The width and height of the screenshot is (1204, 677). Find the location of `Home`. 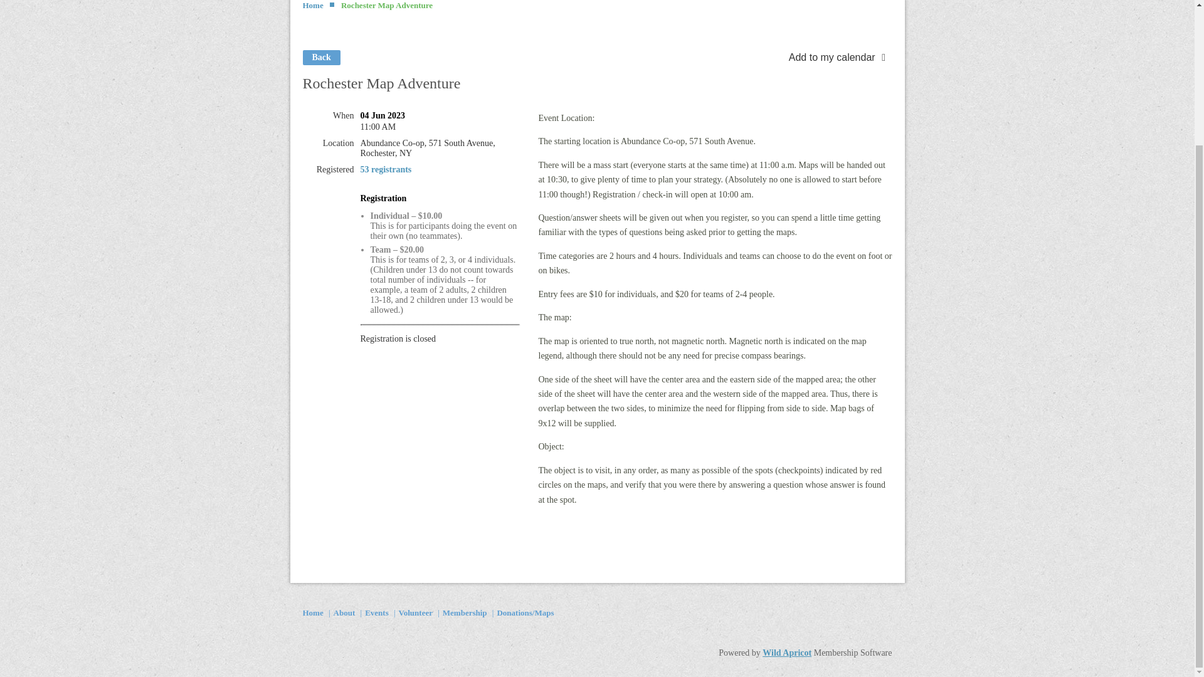

Home is located at coordinates (312, 612).